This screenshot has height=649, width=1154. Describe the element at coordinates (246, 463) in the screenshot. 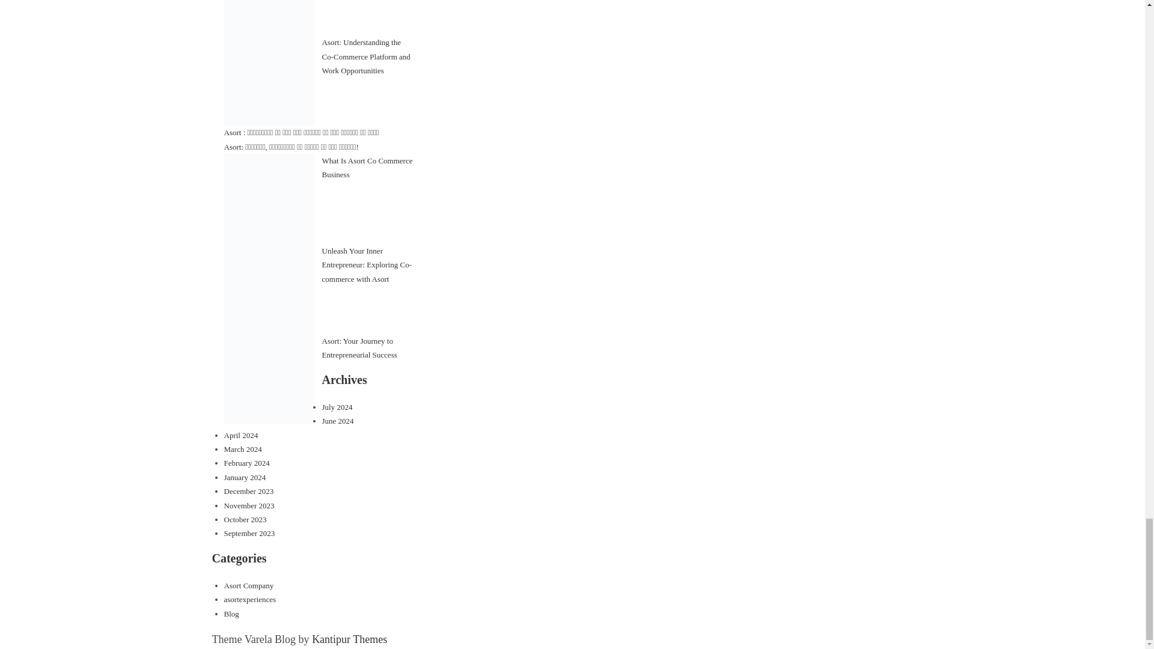

I see `February 2024` at that location.